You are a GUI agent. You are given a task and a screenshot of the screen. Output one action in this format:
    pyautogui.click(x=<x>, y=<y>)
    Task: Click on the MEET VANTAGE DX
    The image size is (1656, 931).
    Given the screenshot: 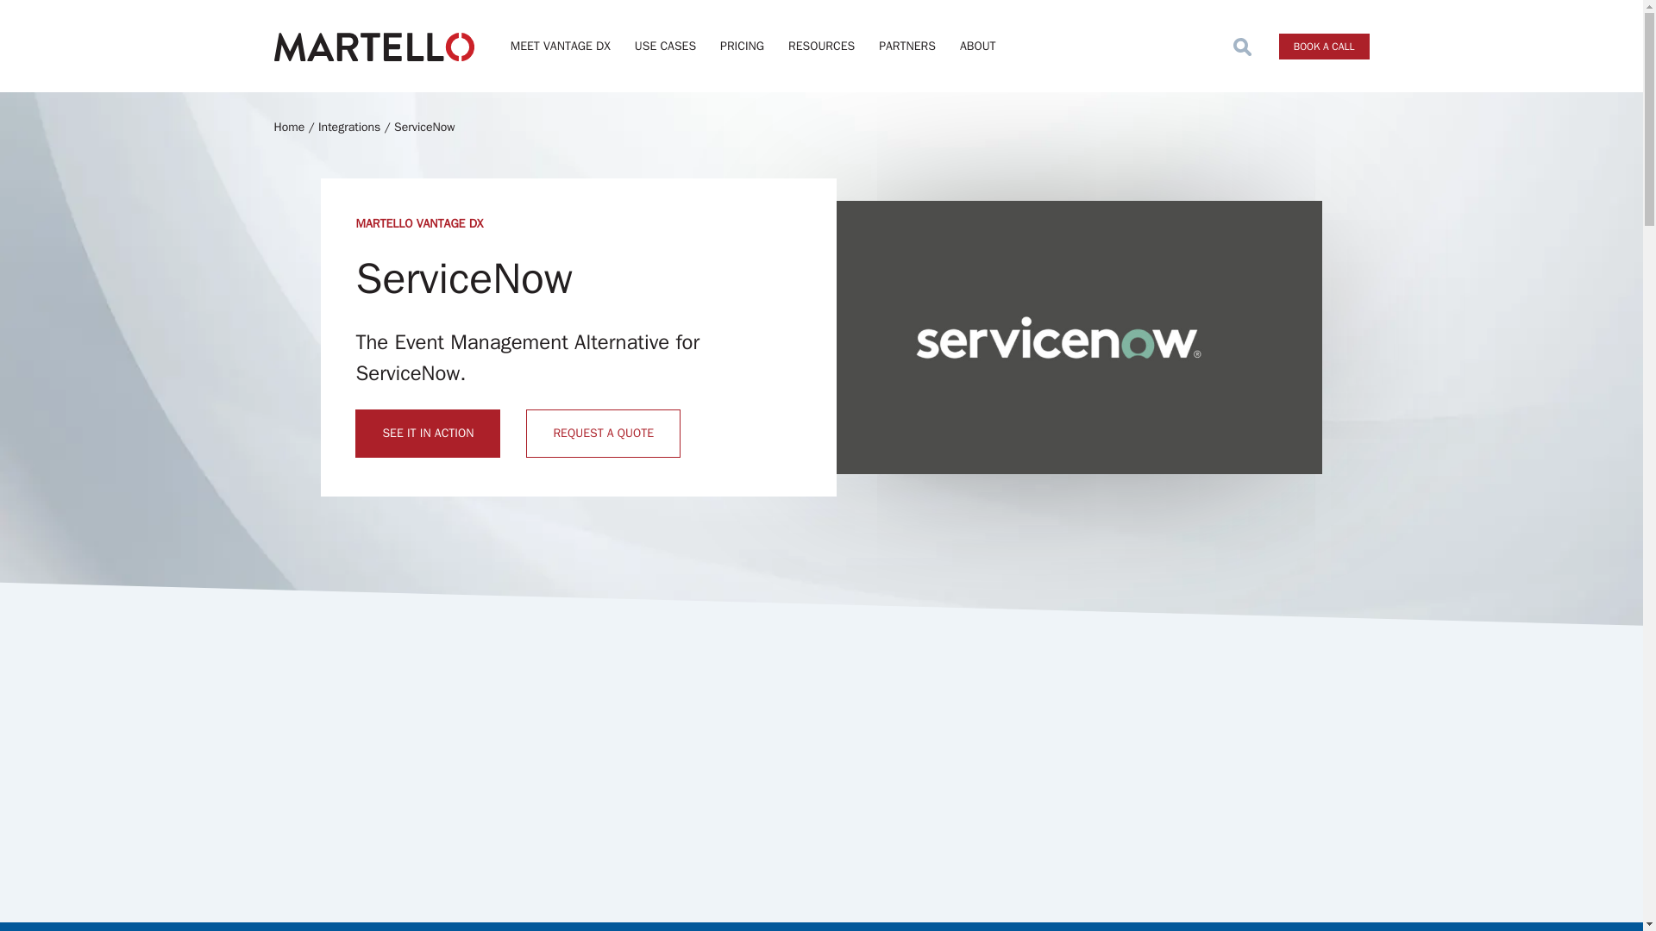 What is the action you would take?
    pyautogui.click(x=561, y=45)
    